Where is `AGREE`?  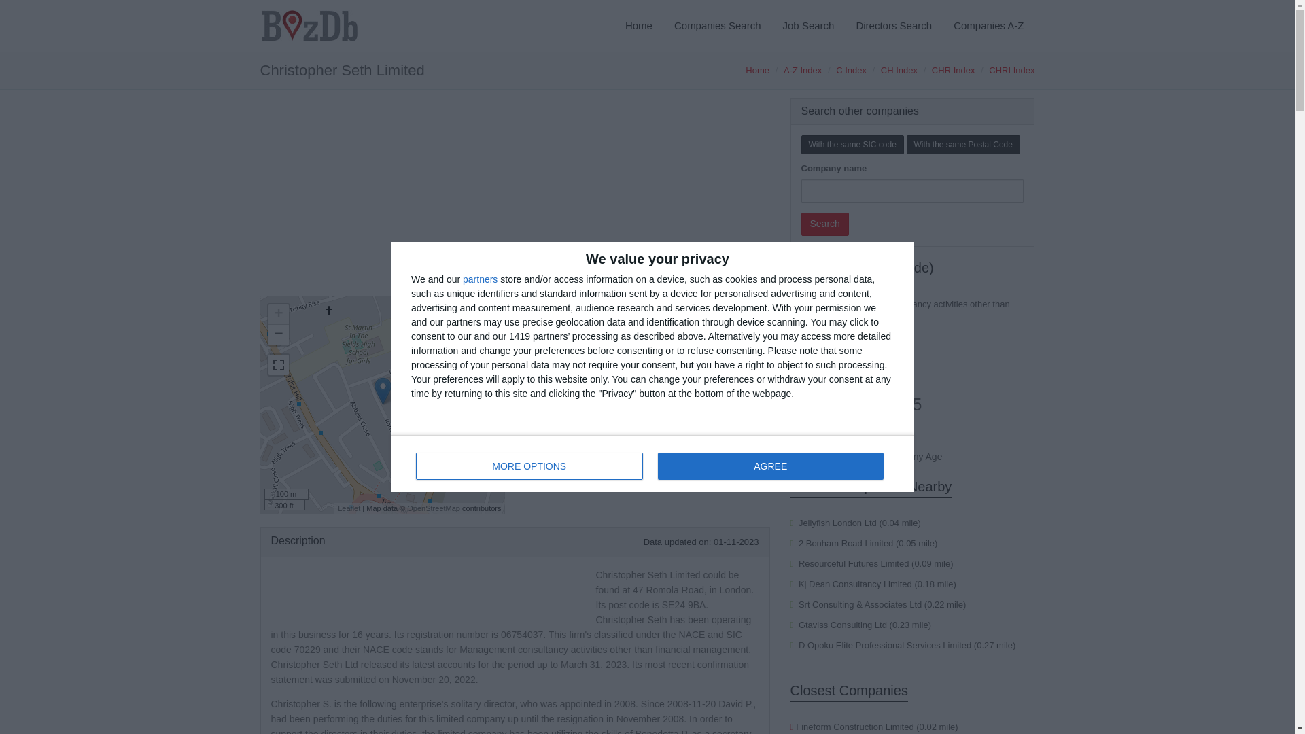
AGREE is located at coordinates (277, 364).